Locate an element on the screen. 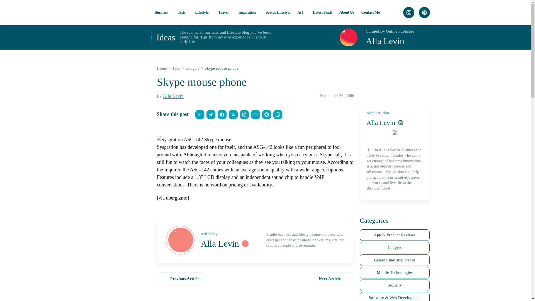  Lifestyle is located at coordinates (203, 12).